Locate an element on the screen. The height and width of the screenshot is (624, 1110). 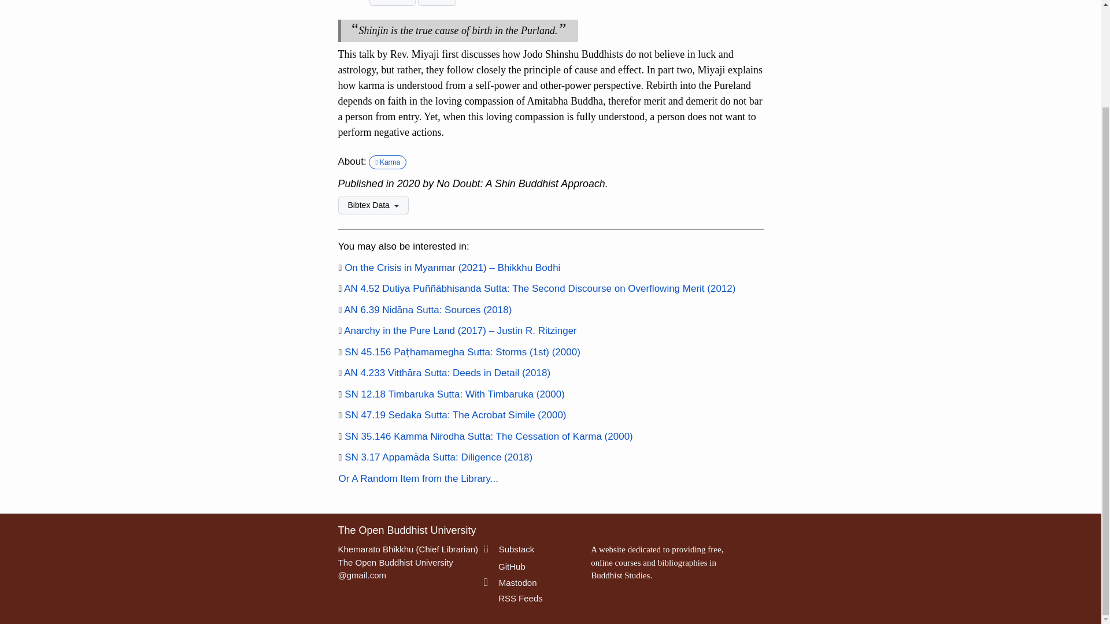
is canonical is located at coordinates (340, 352).